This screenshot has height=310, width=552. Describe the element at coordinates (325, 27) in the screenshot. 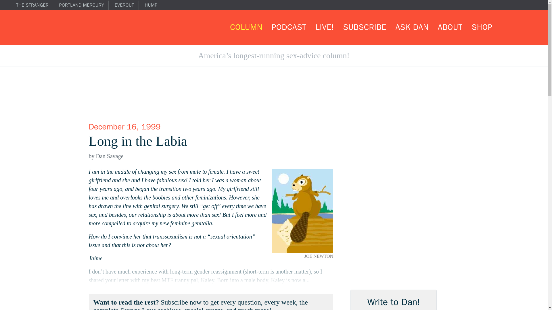

I see `LIVE!` at that location.